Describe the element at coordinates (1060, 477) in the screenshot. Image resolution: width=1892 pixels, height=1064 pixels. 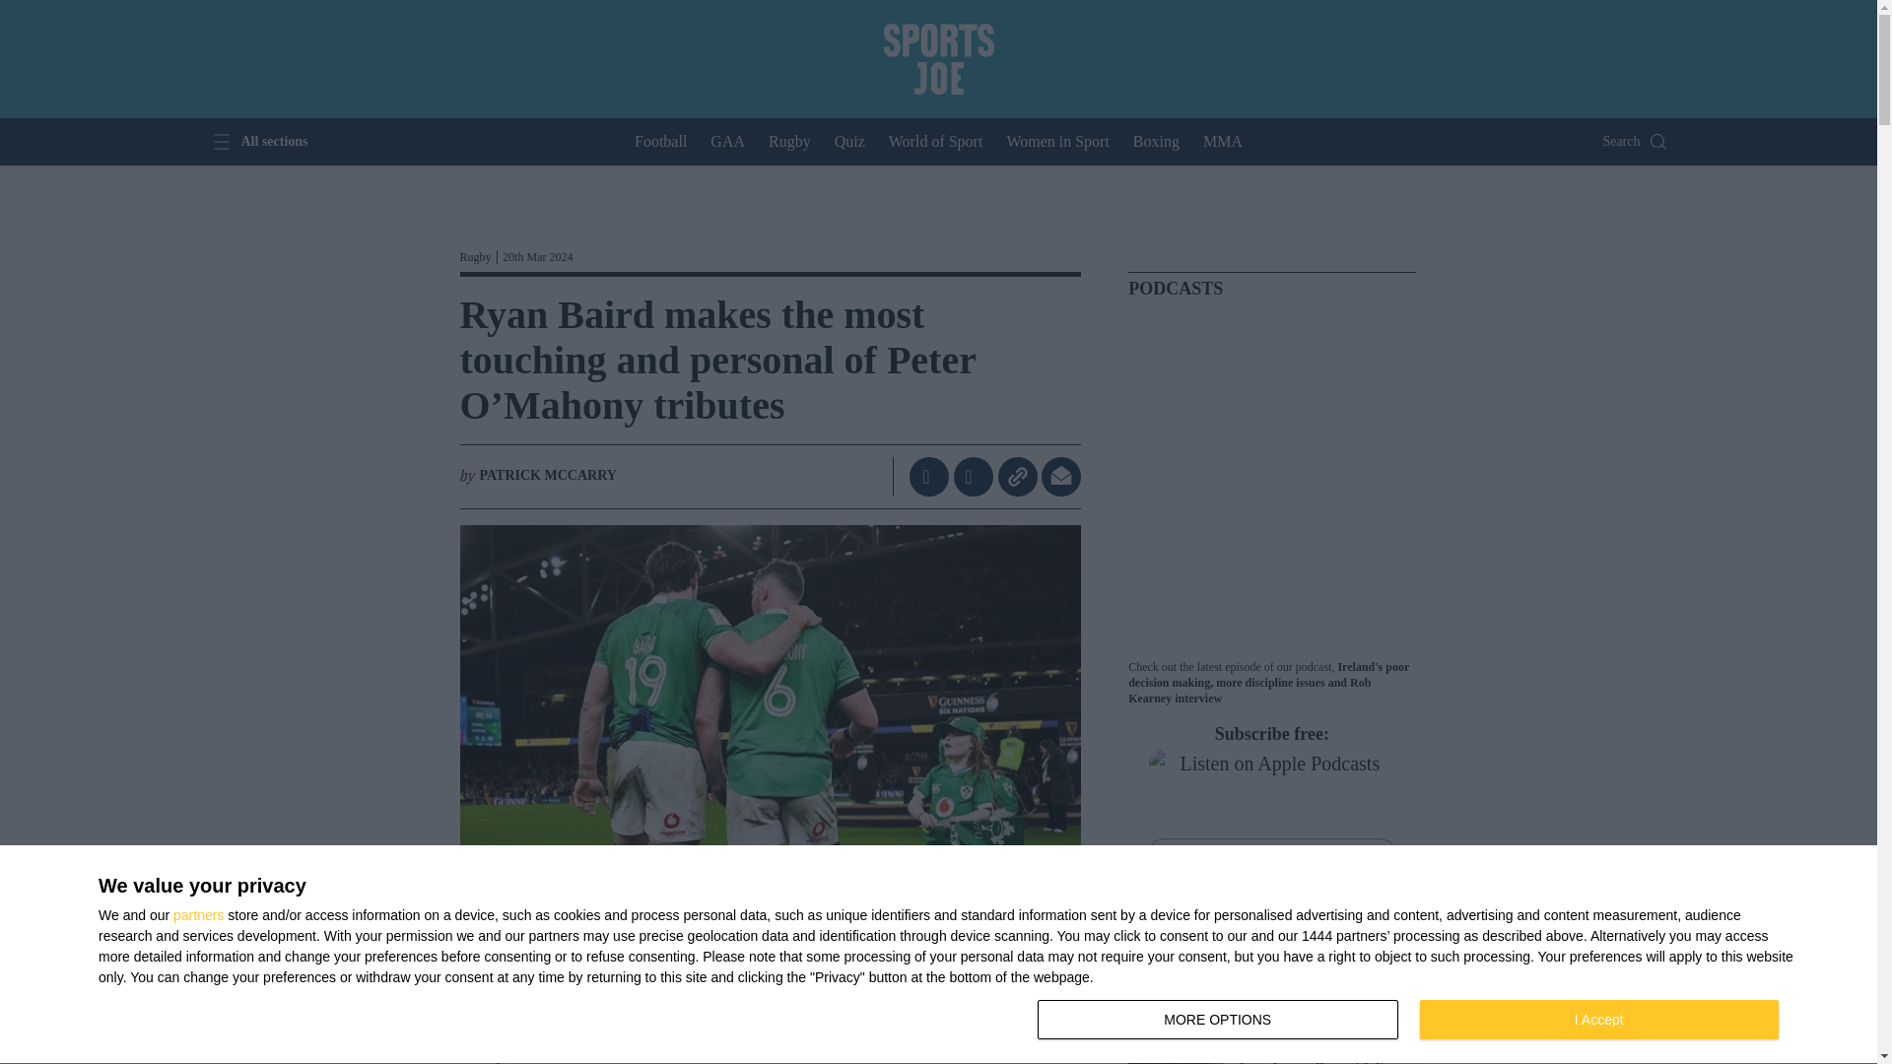
I see `Share on facebook` at that location.